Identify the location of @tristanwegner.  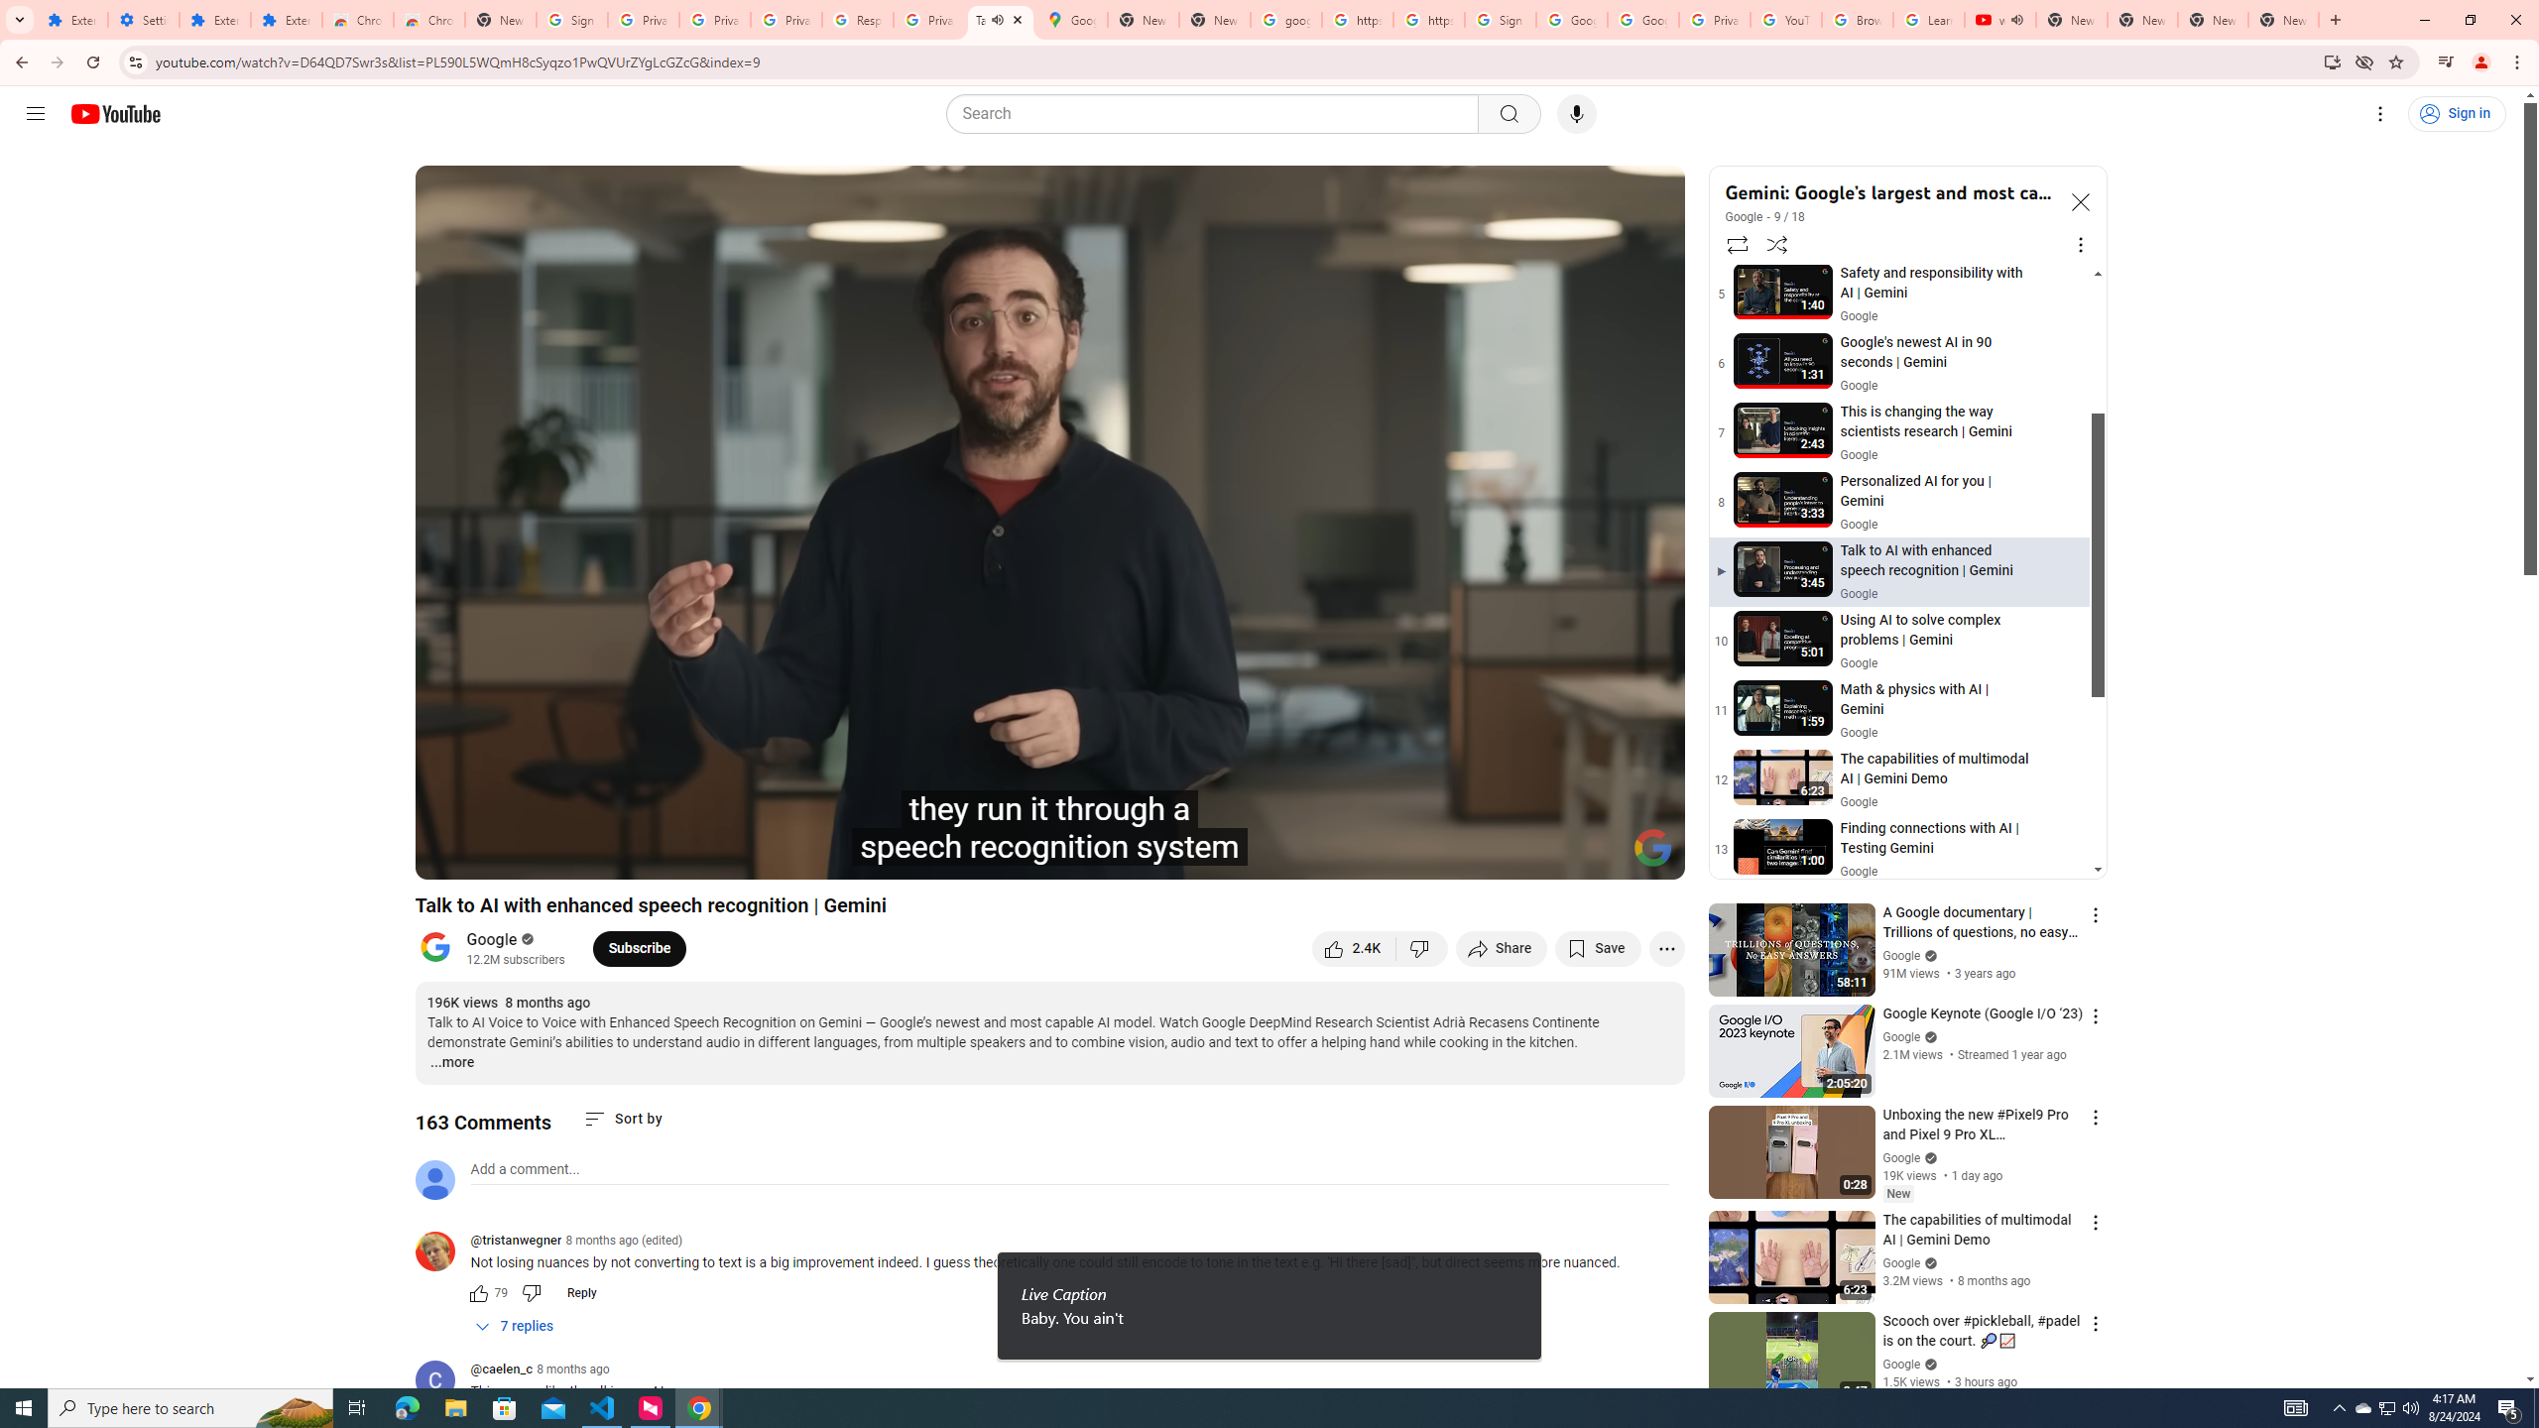
(515, 1241).